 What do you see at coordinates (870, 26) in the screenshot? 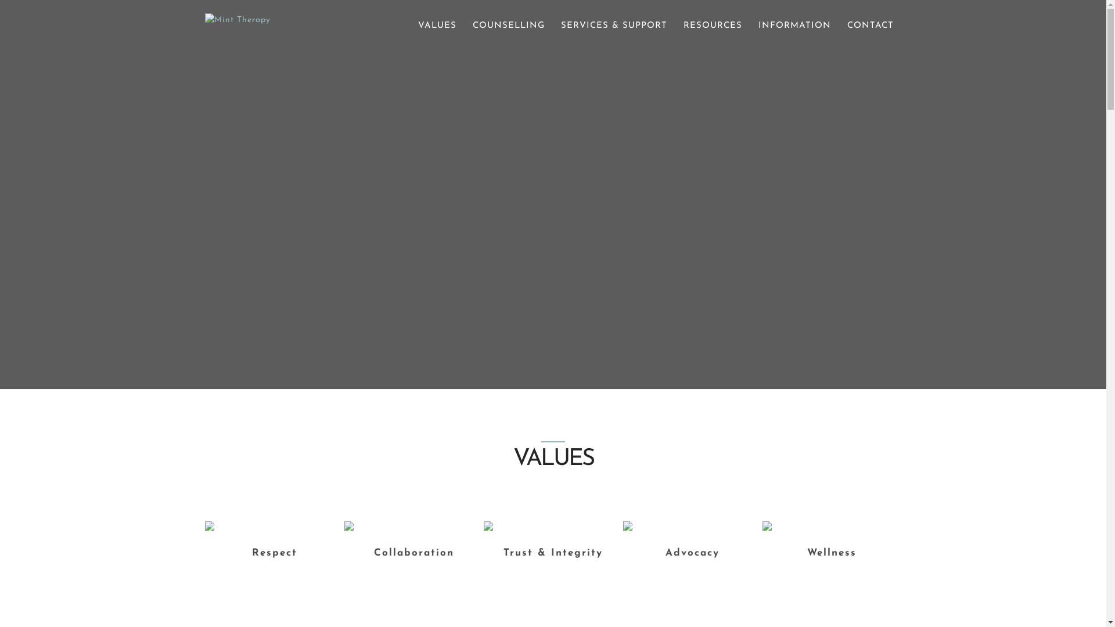
I see `CONTACT` at bounding box center [870, 26].